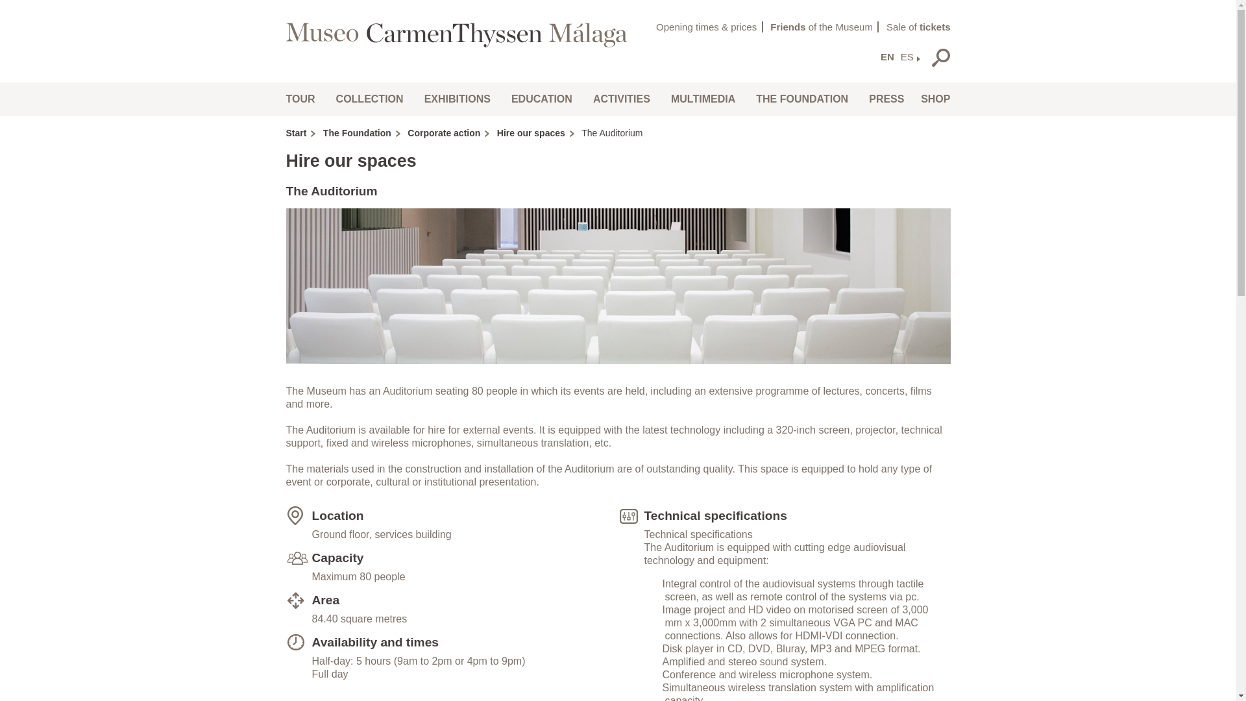 The image size is (1246, 701). I want to click on Collection, so click(369, 99).